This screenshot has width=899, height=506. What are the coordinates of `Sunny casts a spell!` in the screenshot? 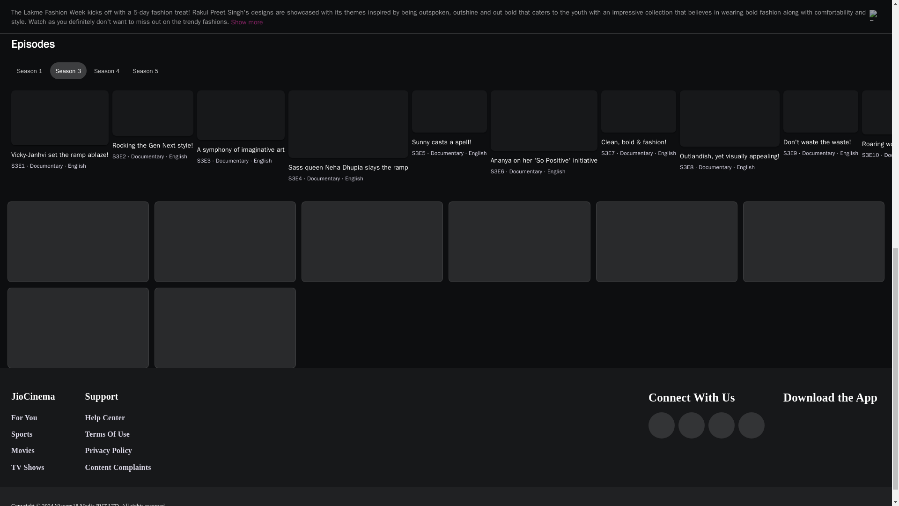 It's located at (449, 142).